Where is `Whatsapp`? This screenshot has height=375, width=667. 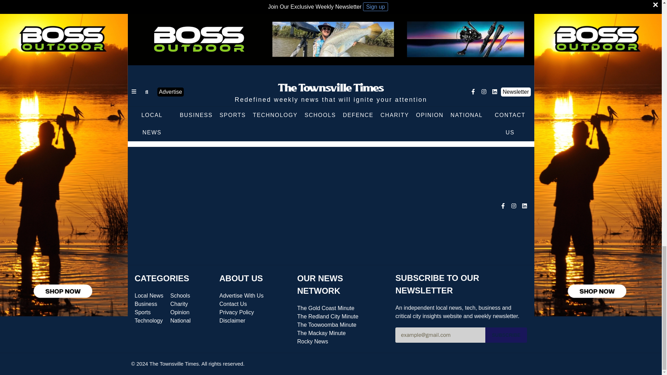 Whatsapp is located at coordinates (345, 127).